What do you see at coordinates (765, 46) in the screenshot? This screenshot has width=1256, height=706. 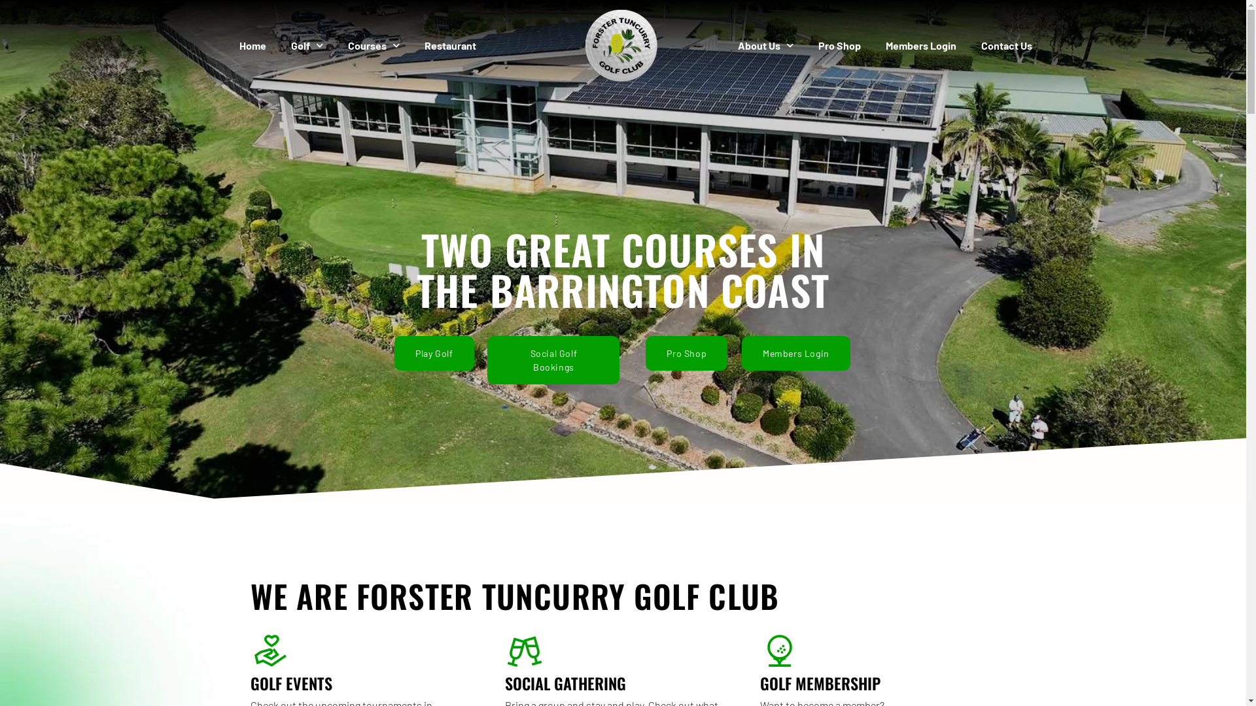 I see `About Us` at bounding box center [765, 46].